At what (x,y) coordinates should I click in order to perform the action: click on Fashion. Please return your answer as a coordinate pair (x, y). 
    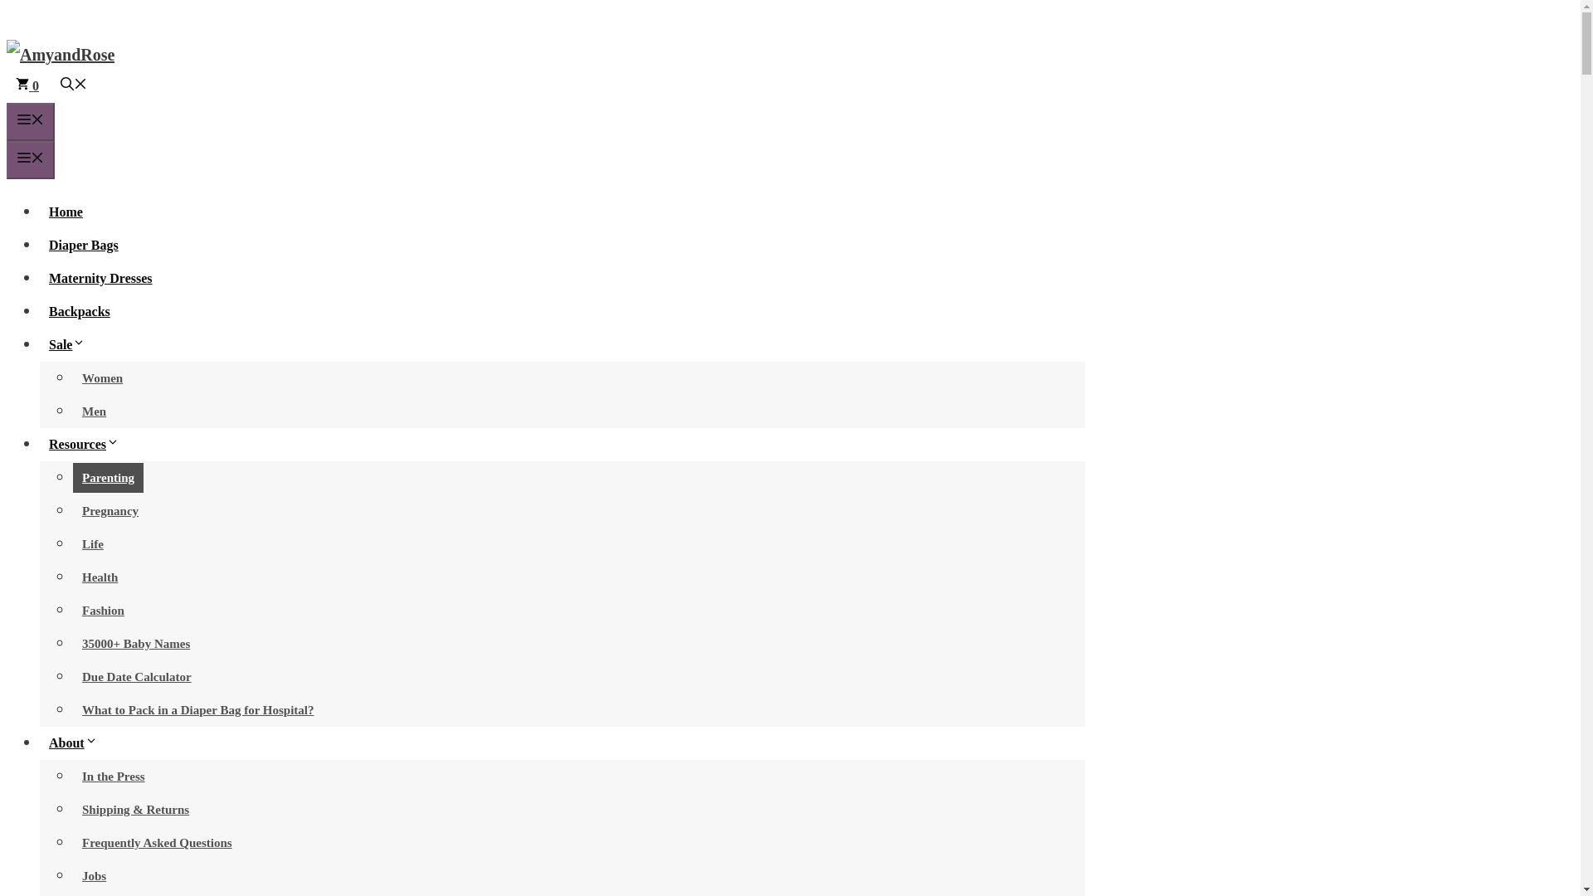
    Looking at the image, I should click on (103, 611).